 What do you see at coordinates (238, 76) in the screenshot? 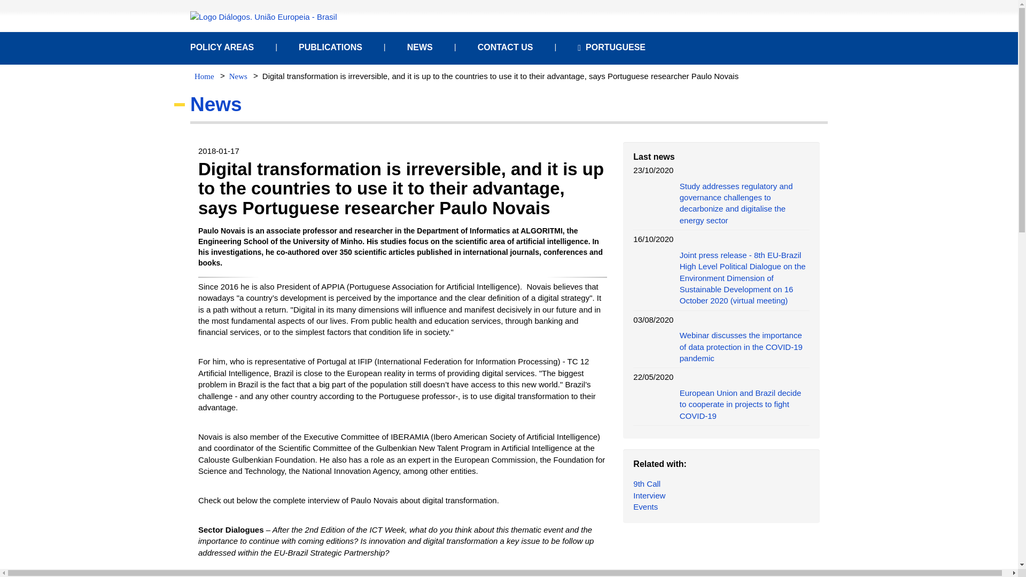
I see `News` at bounding box center [238, 76].